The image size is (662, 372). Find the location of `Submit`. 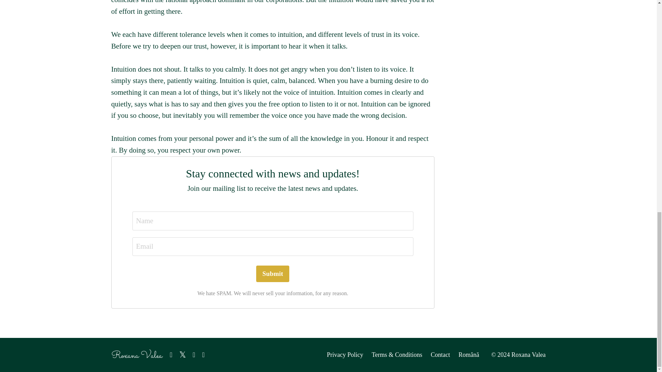

Submit is located at coordinates (273, 273).